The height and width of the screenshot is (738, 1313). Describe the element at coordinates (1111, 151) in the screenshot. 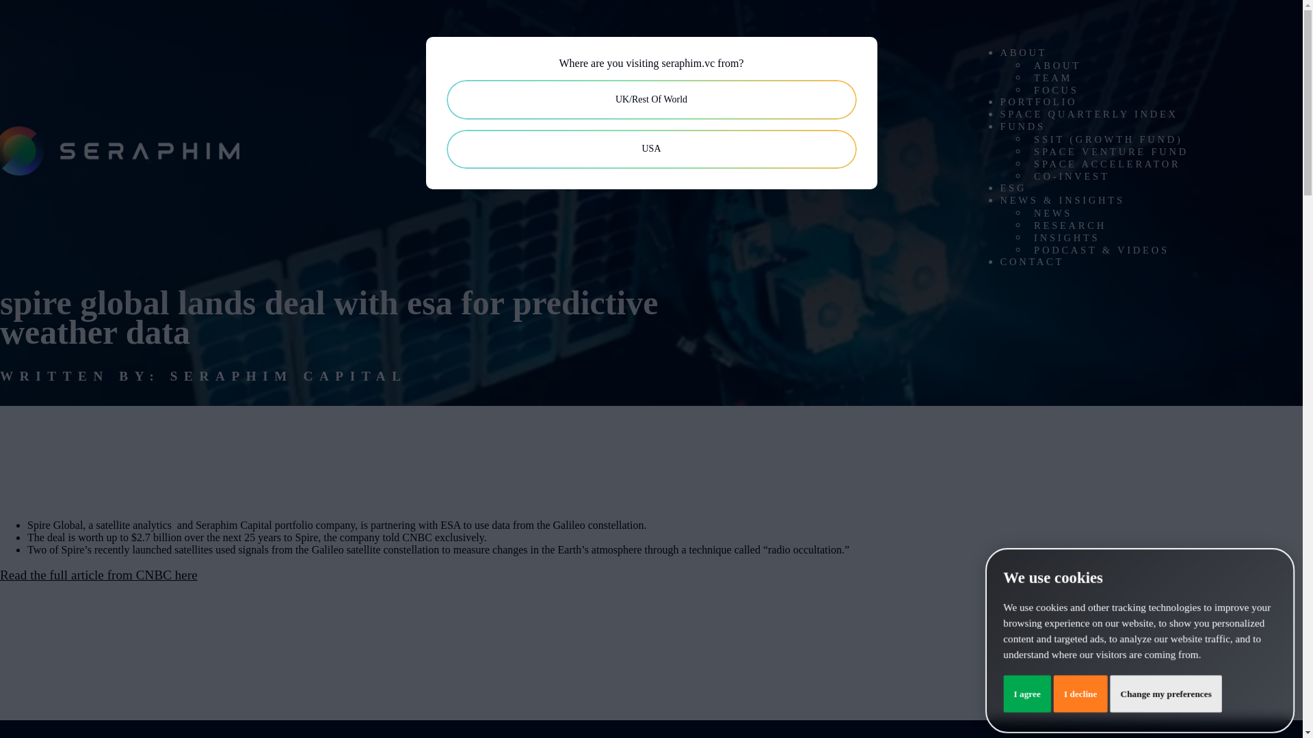

I see `Space Venture Fund` at that location.